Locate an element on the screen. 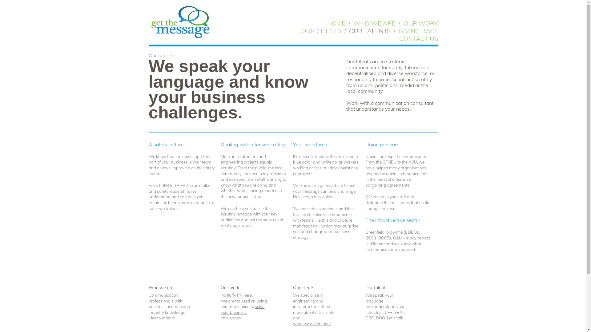  what we do for them is located at coordinates (312, 324).